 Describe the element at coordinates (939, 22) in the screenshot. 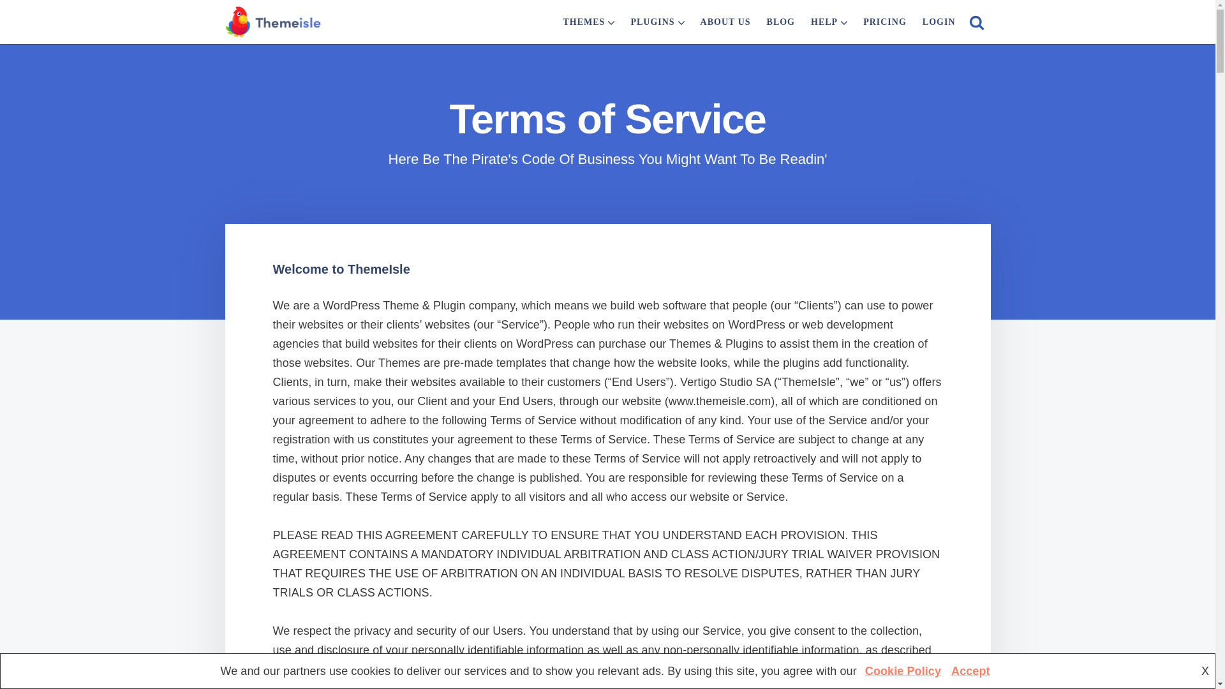

I see `LOGIN` at that location.